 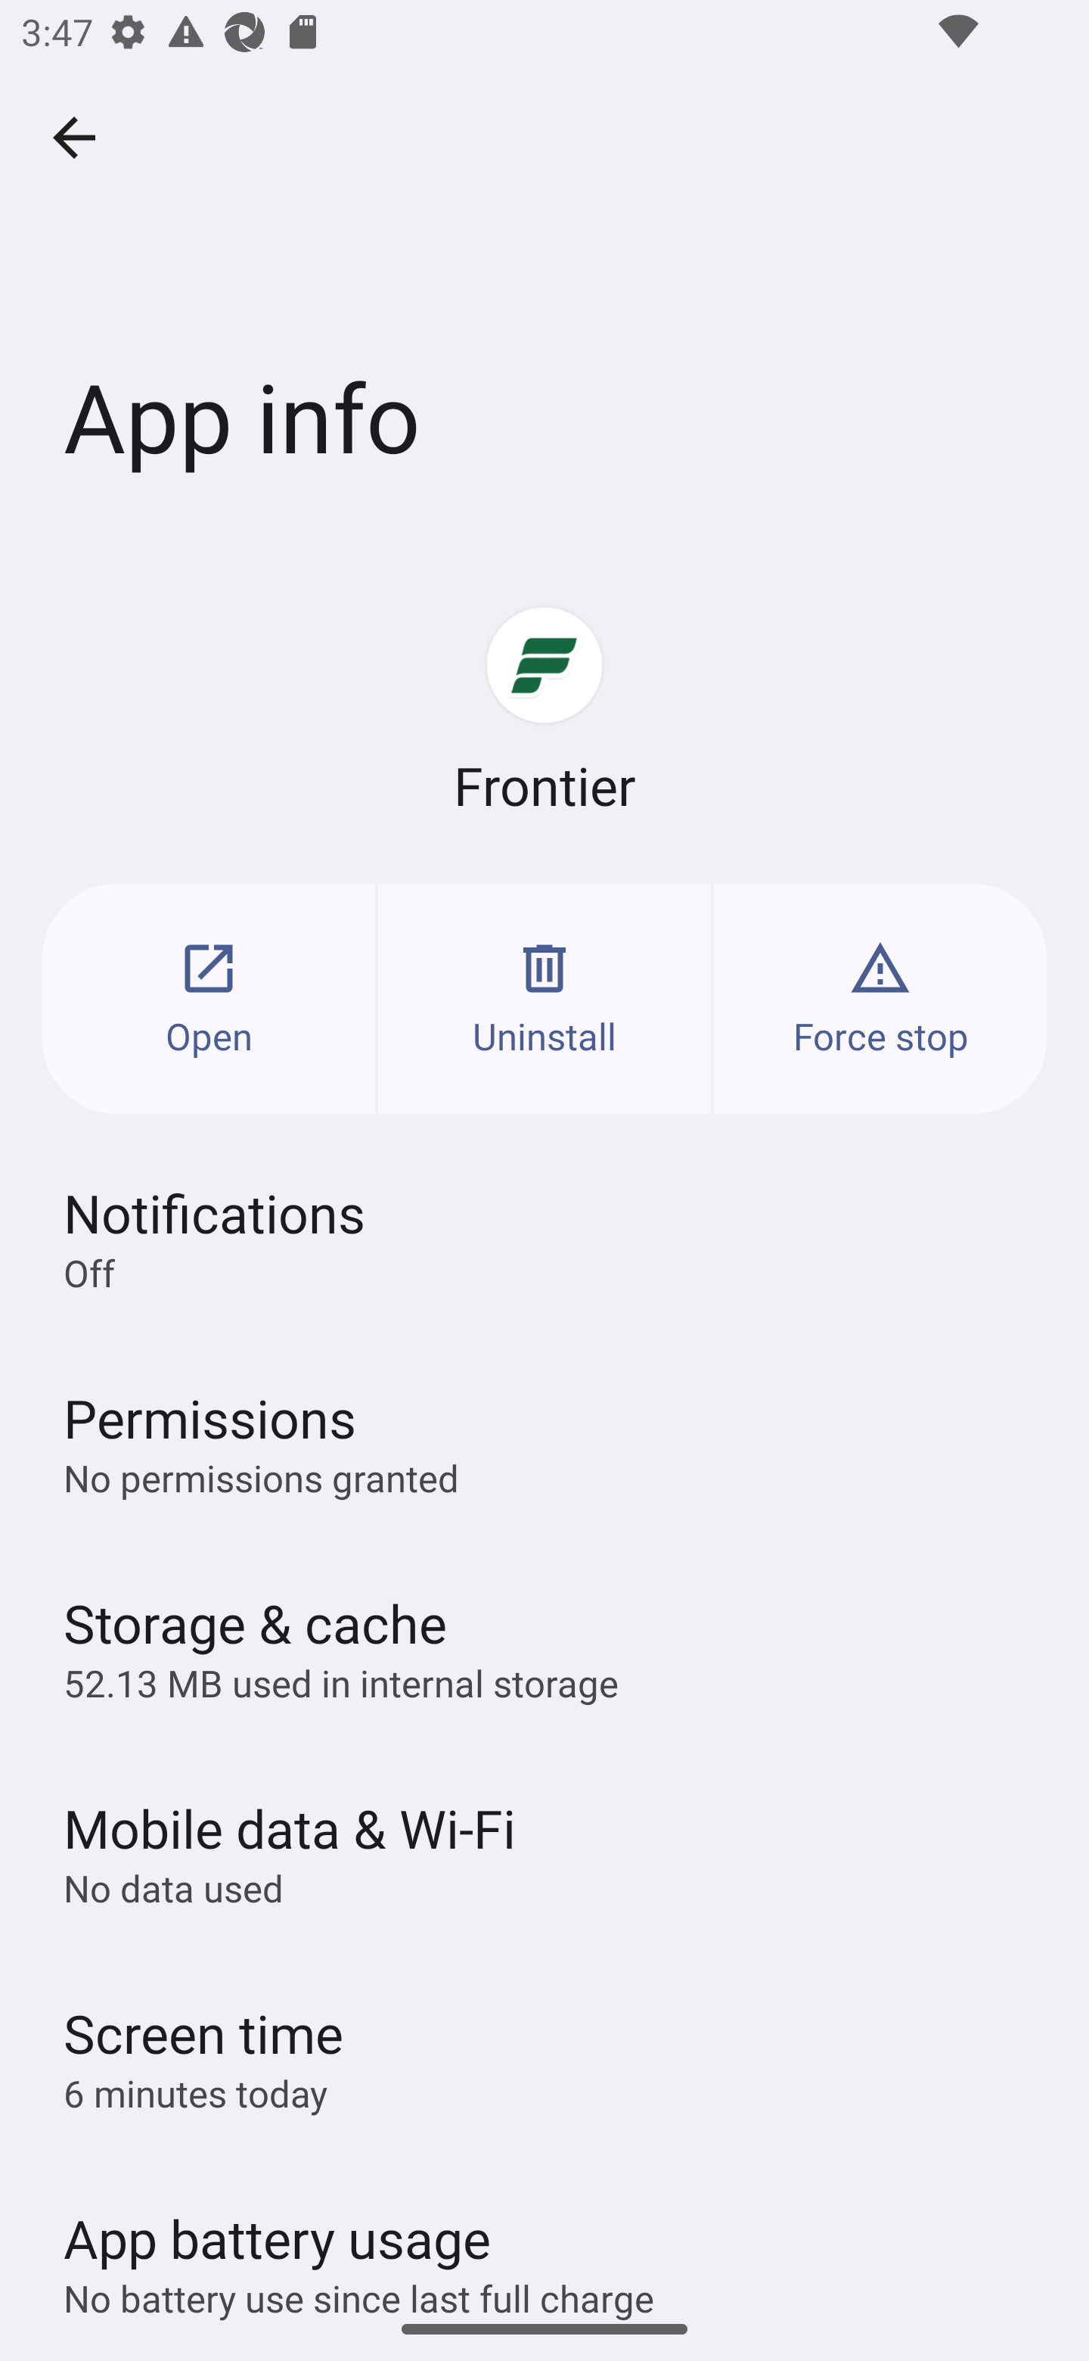 I want to click on Navigate up, so click(x=74, y=138).